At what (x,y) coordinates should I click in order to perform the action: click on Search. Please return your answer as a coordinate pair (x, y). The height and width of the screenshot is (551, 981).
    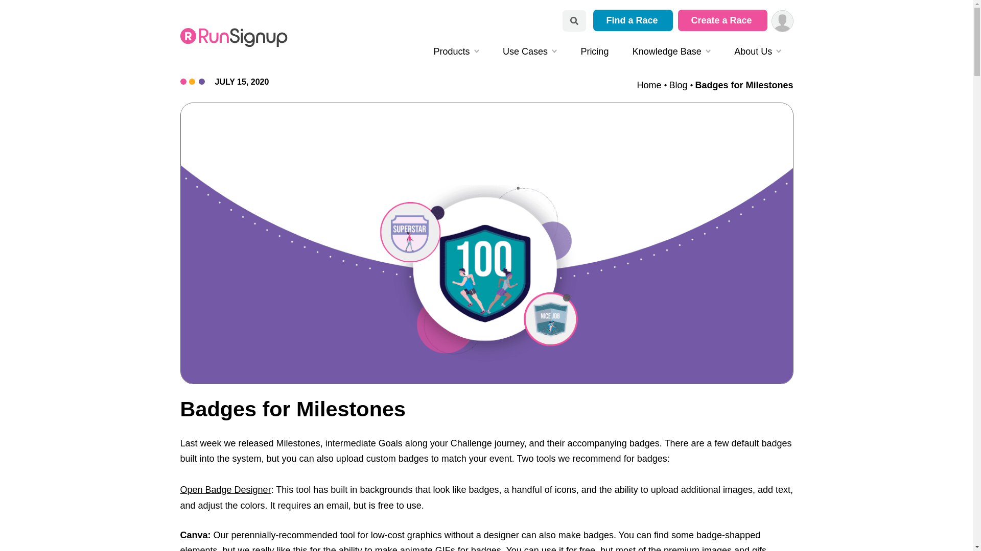
    Looking at the image, I should click on (574, 20).